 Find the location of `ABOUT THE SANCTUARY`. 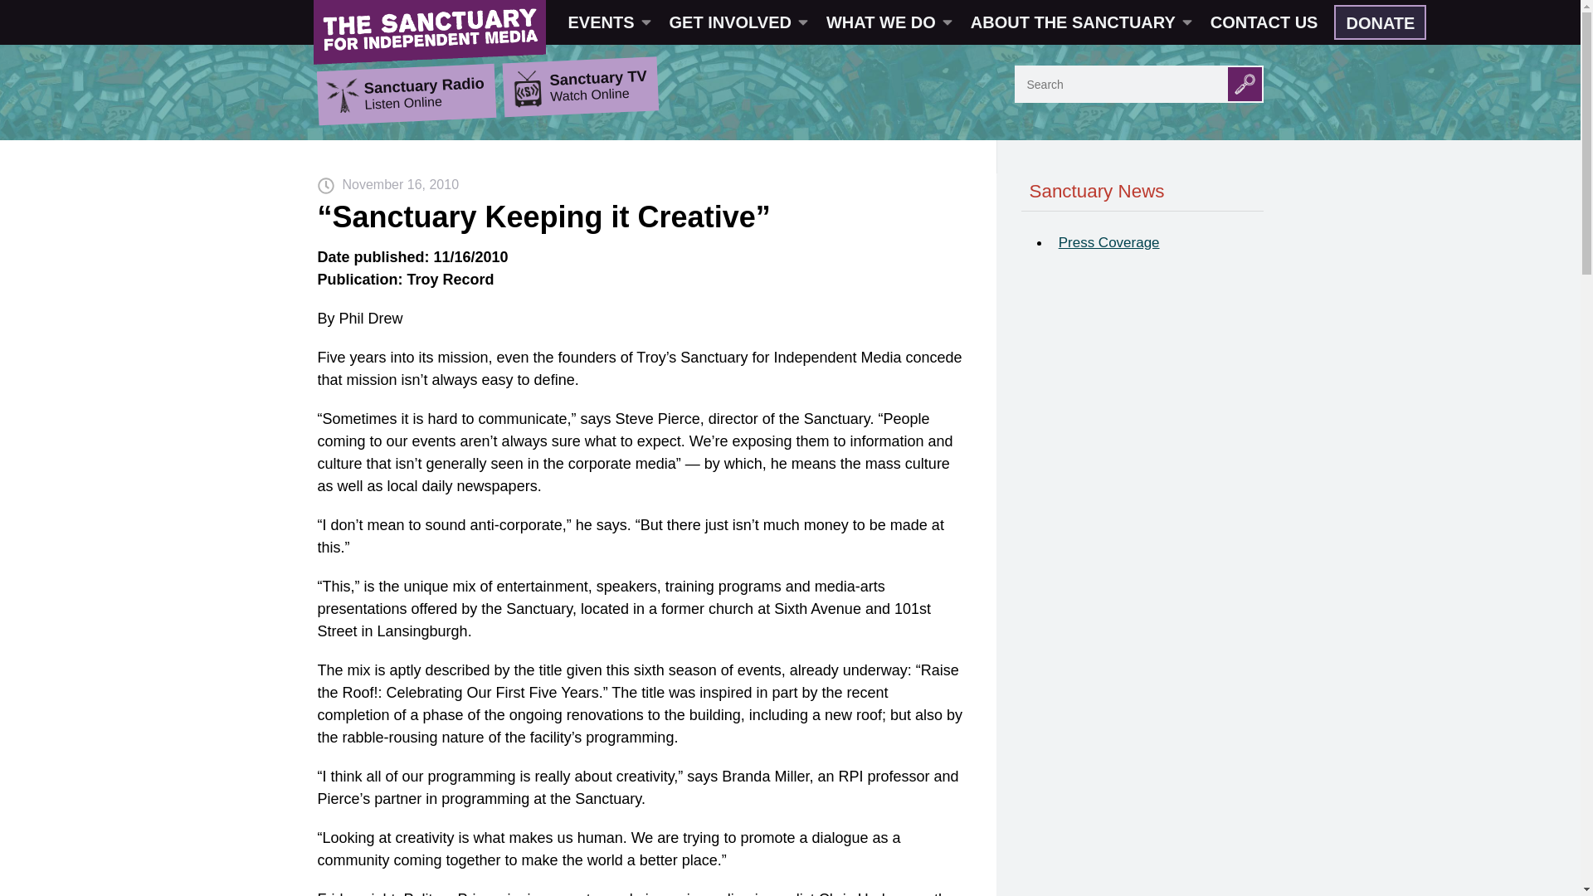

ABOUT THE SANCTUARY is located at coordinates (1080, 22).